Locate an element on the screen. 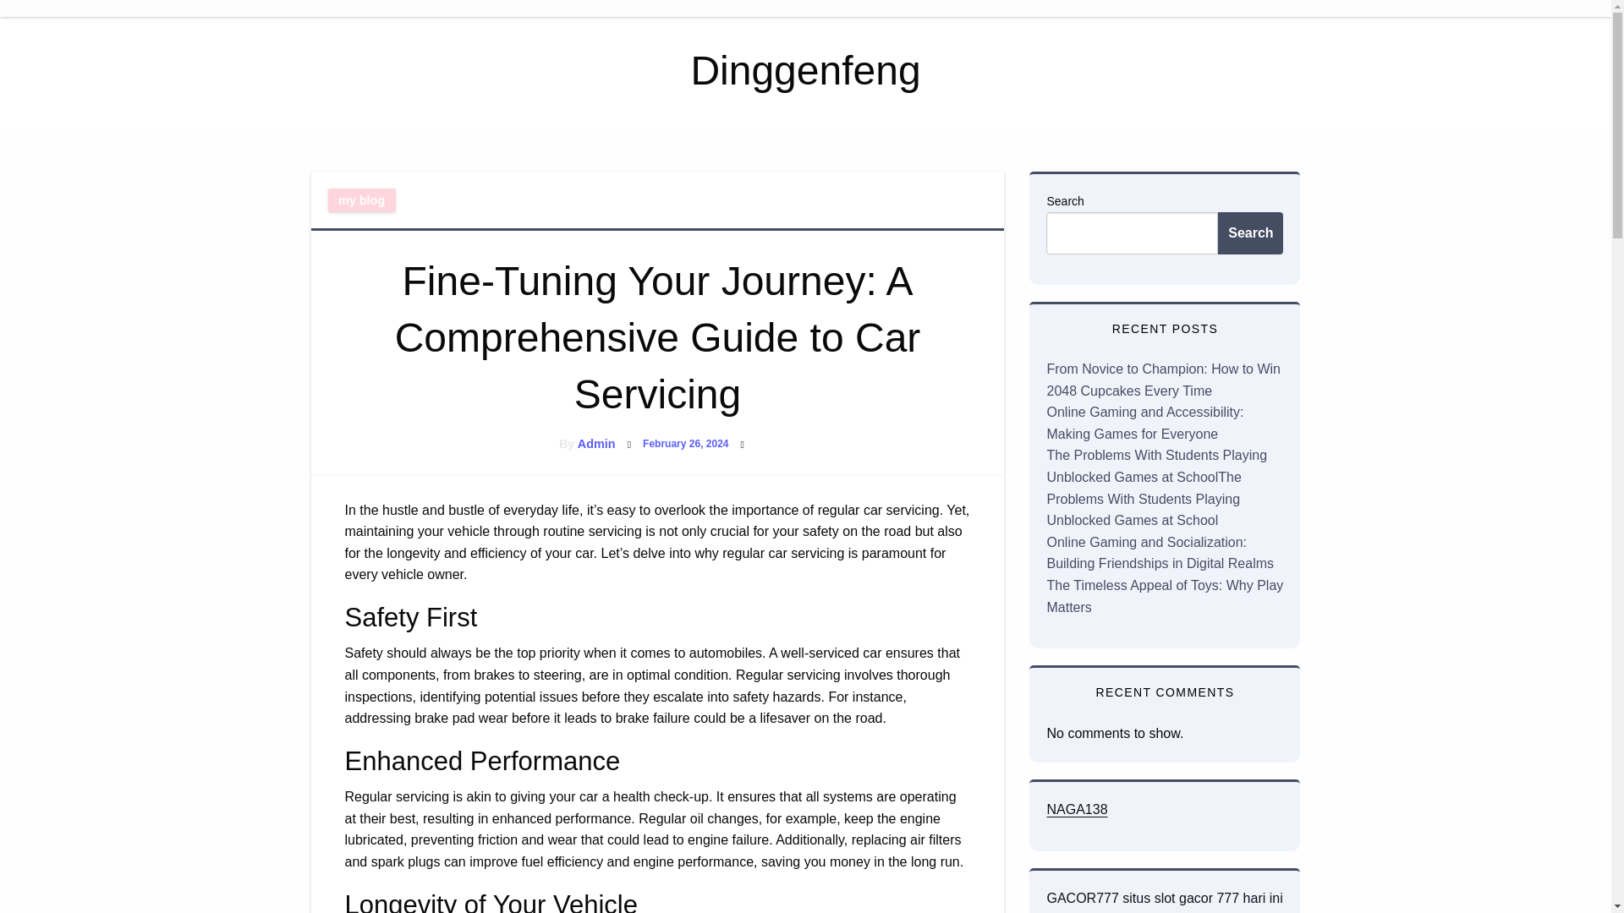  Online Gaming and Accessibility: Making Games for Everyone is located at coordinates (1144, 423).